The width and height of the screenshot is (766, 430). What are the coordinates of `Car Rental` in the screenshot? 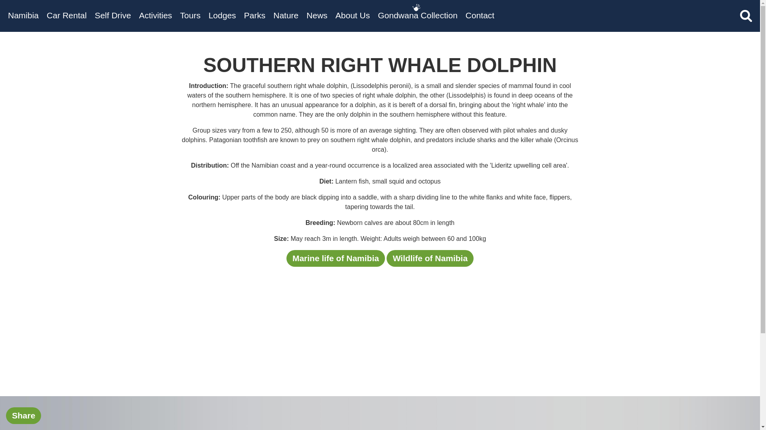 It's located at (66, 15).